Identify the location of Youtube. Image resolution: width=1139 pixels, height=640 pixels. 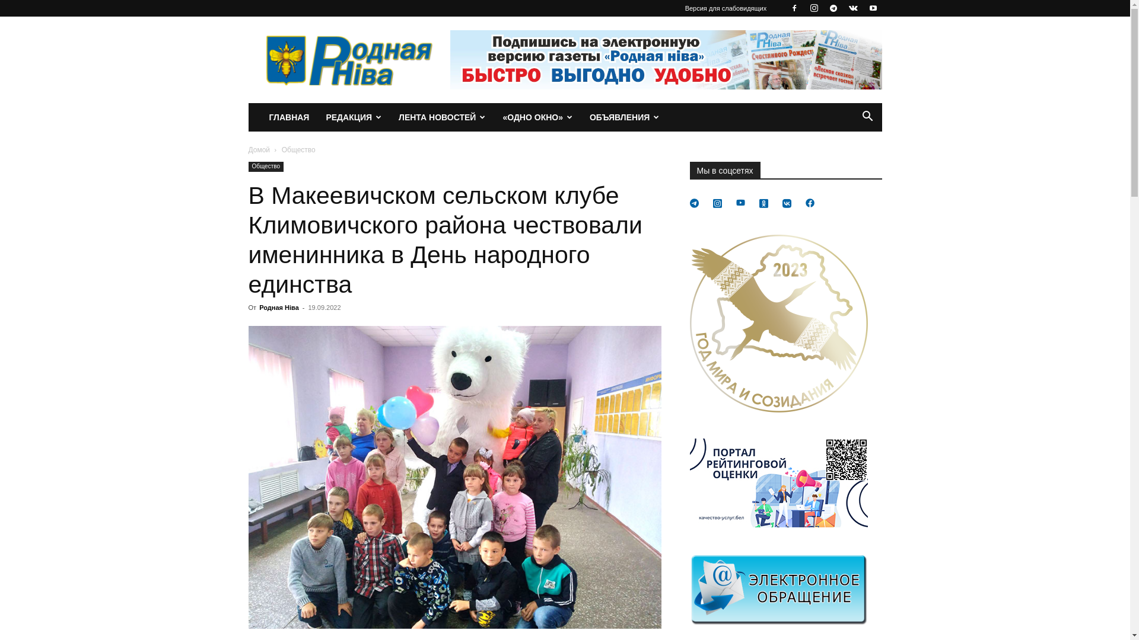
(873, 8).